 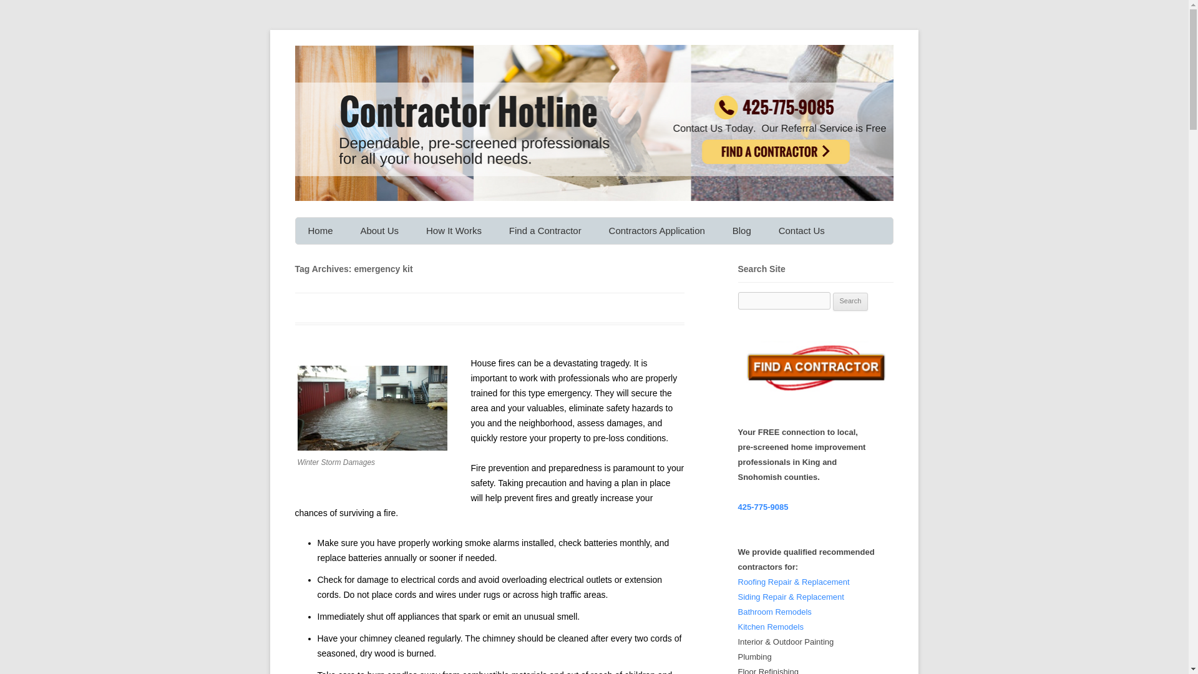 What do you see at coordinates (545, 230) in the screenshot?
I see `Find a Contractor` at bounding box center [545, 230].